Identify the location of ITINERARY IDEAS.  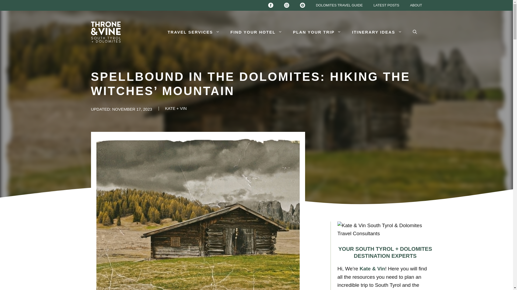
(377, 32).